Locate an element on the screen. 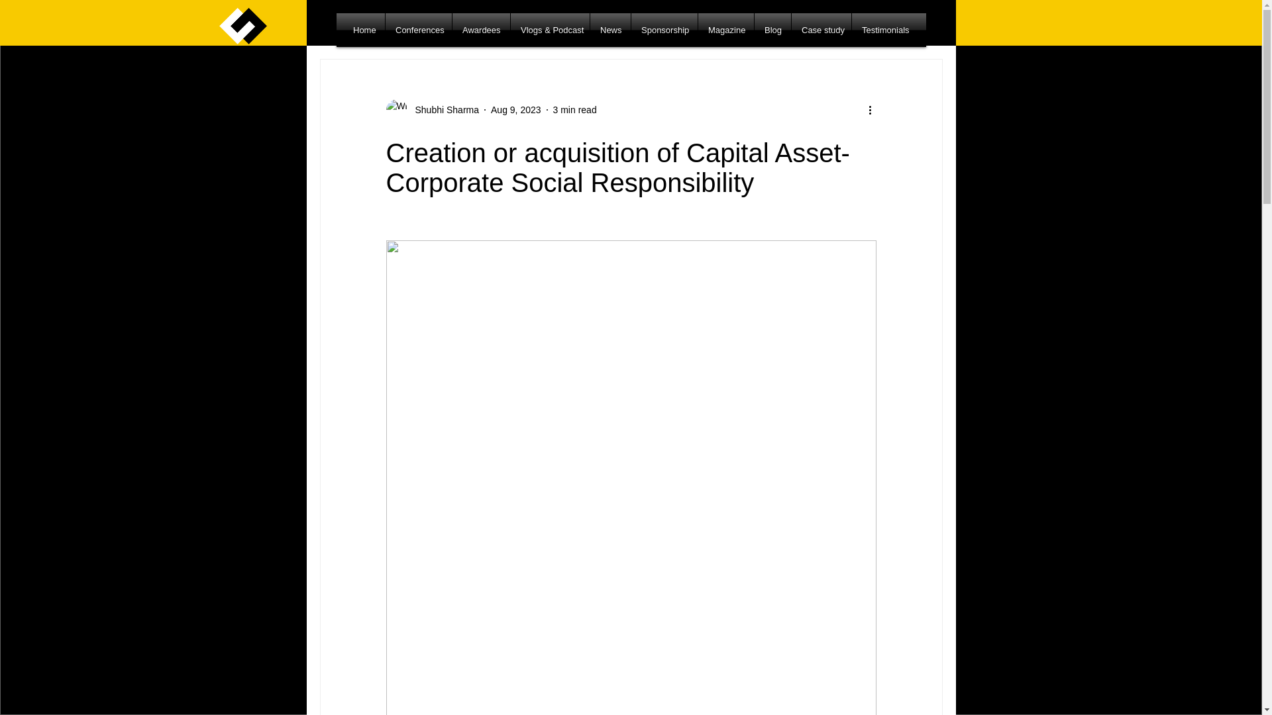 This screenshot has width=1272, height=715. Magazine is located at coordinates (726, 30).